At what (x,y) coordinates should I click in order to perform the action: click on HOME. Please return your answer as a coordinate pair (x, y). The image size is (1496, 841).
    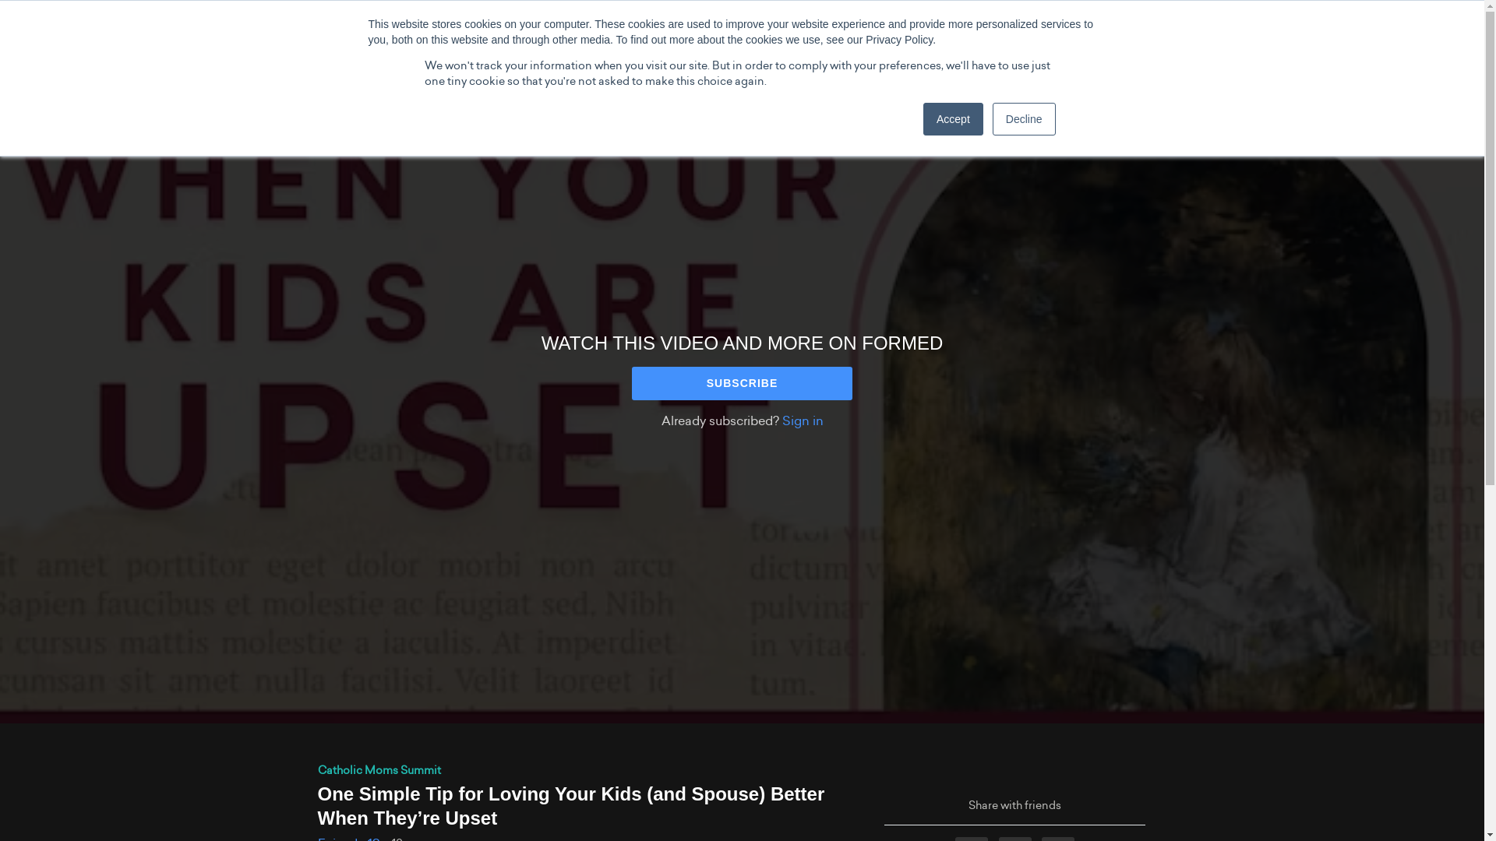
    Looking at the image, I should click on (226, 25).